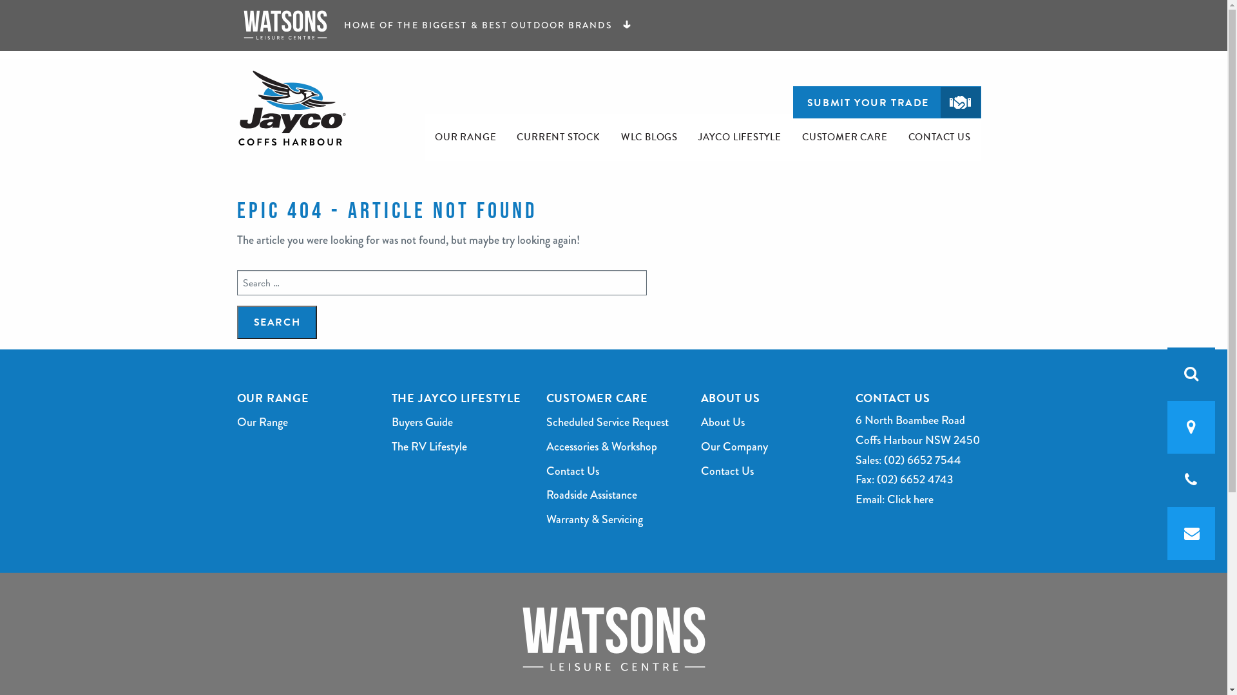 The image size is (1237, 695). Describe the element at coordinates (887, 103) in the screenshot. I see `SUBMIT YOUR TRADE` at that location.